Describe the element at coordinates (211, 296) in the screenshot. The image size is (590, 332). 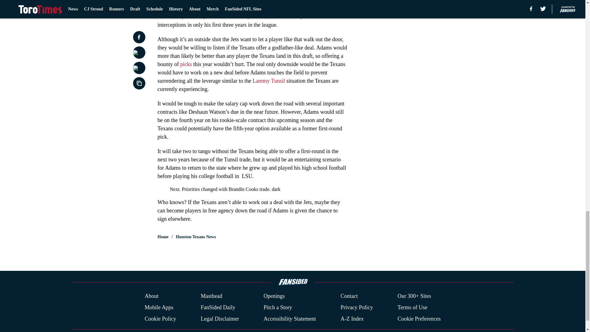
I see `Masthead` at that location.